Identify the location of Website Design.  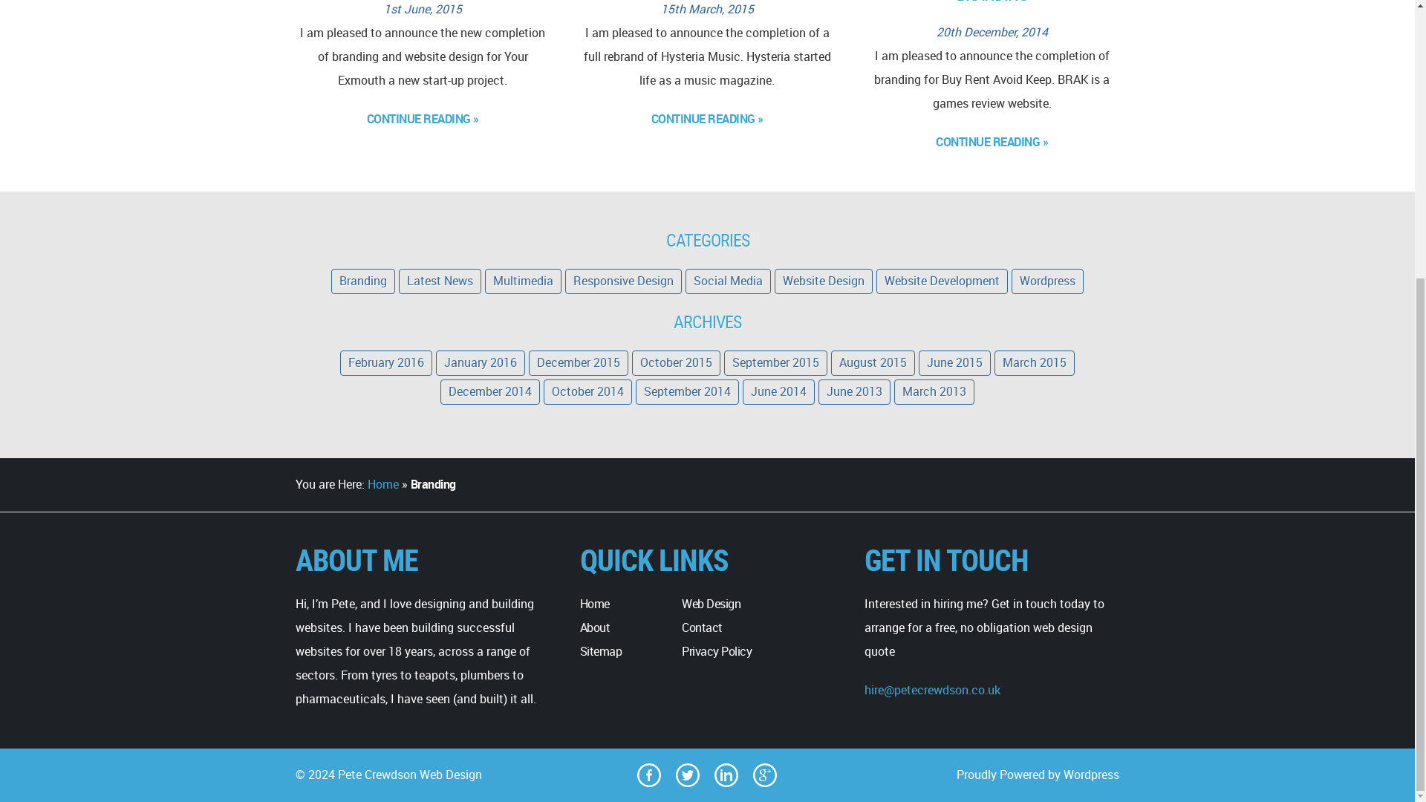
(823, 281).